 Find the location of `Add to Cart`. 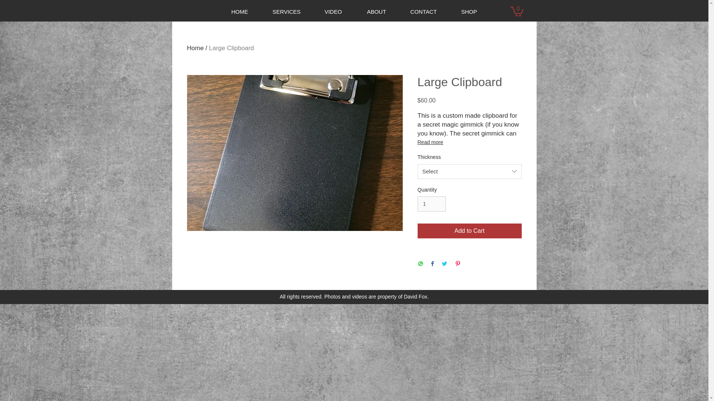

Add to Cart is located at coordinates (469, 231).